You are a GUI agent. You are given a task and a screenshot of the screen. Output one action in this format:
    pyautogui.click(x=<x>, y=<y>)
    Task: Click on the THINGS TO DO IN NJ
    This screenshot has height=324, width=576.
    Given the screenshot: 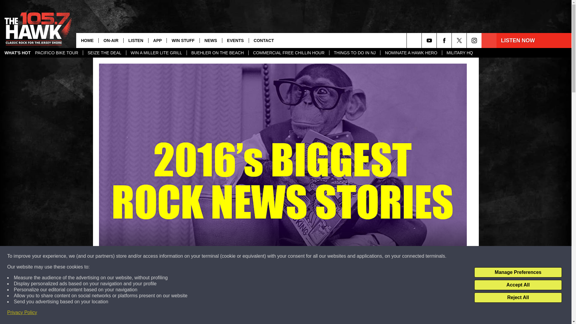 What is the action you would take?
    pyautogui.click(x=355, y=53)
    